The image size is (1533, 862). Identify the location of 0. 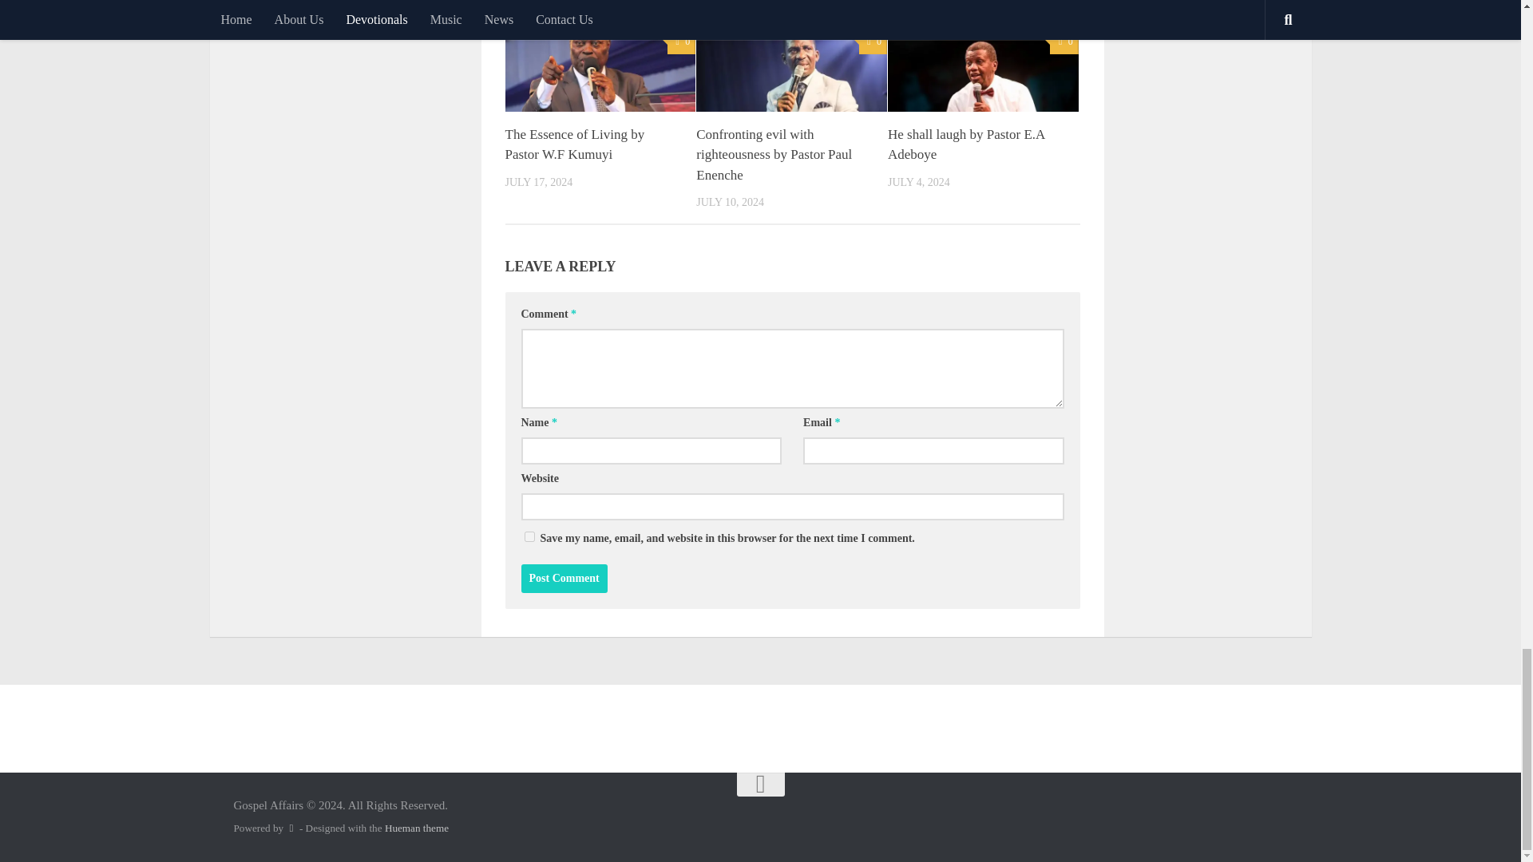
(1064, 42).